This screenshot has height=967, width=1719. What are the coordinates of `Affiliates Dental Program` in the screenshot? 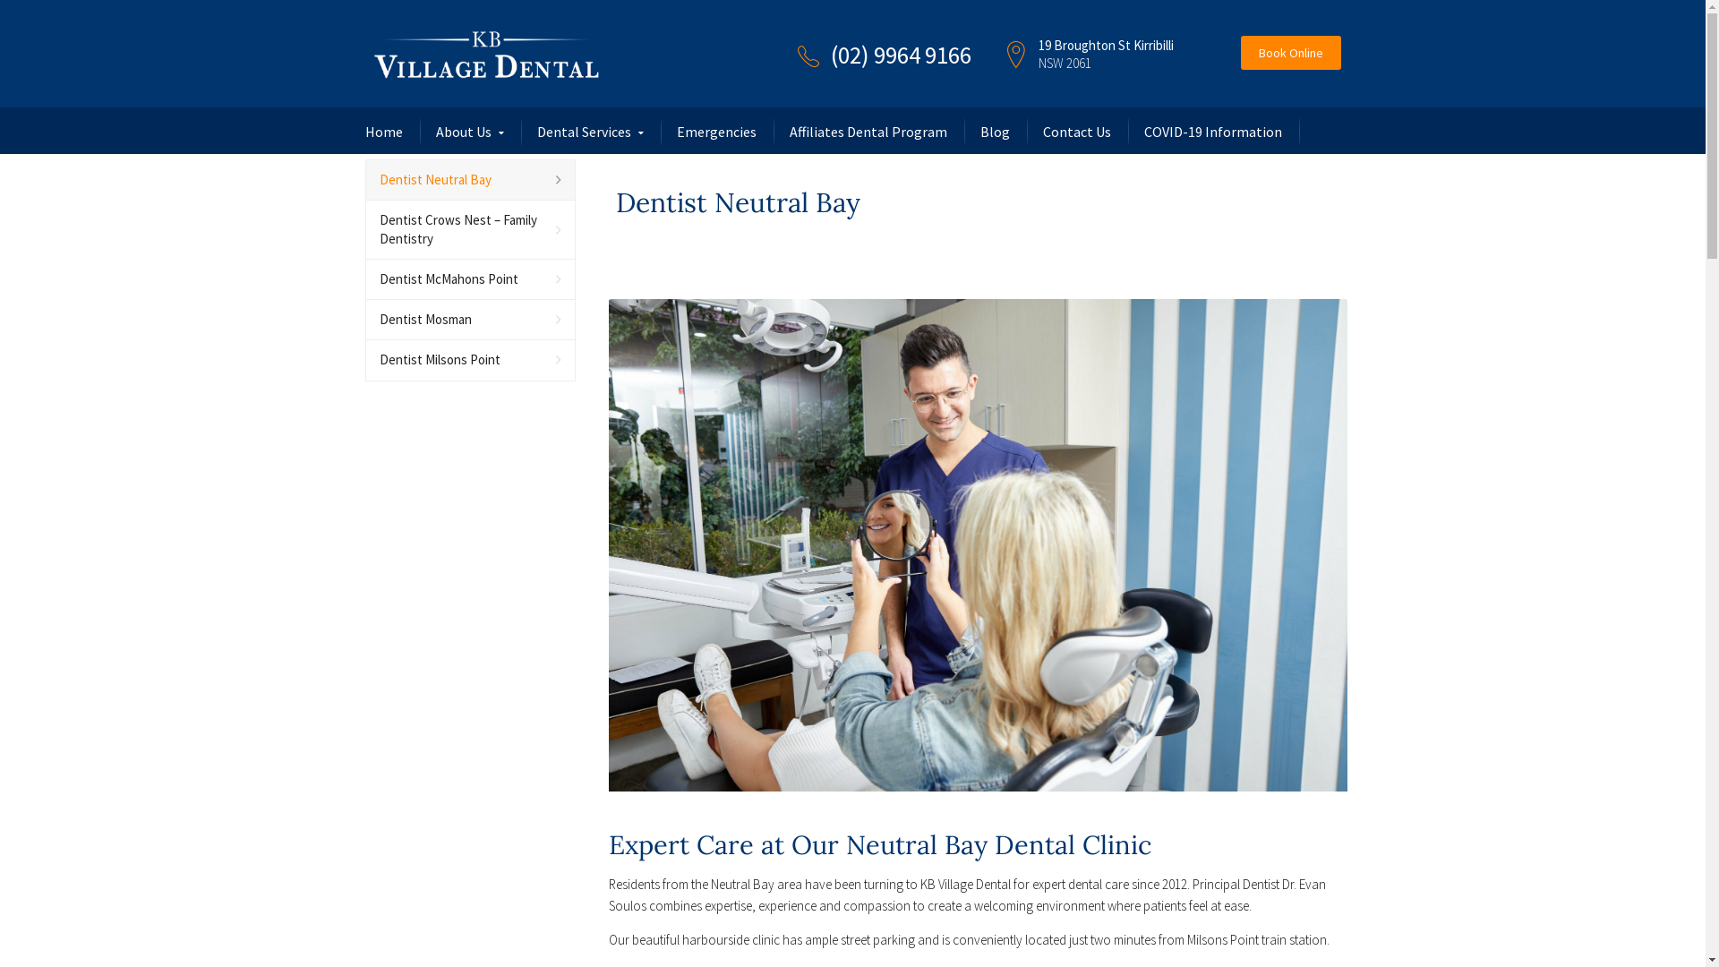 It's located at (868, 132).